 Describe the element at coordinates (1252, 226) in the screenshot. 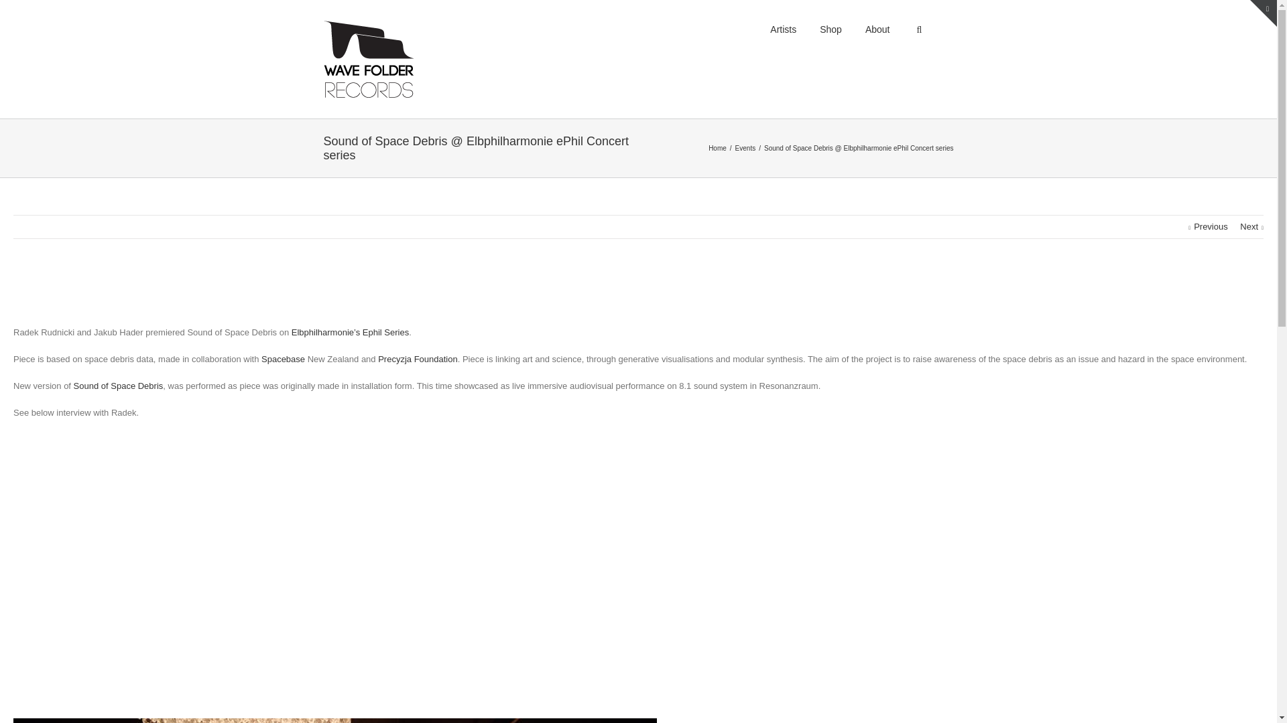

I see `Next` at that location.